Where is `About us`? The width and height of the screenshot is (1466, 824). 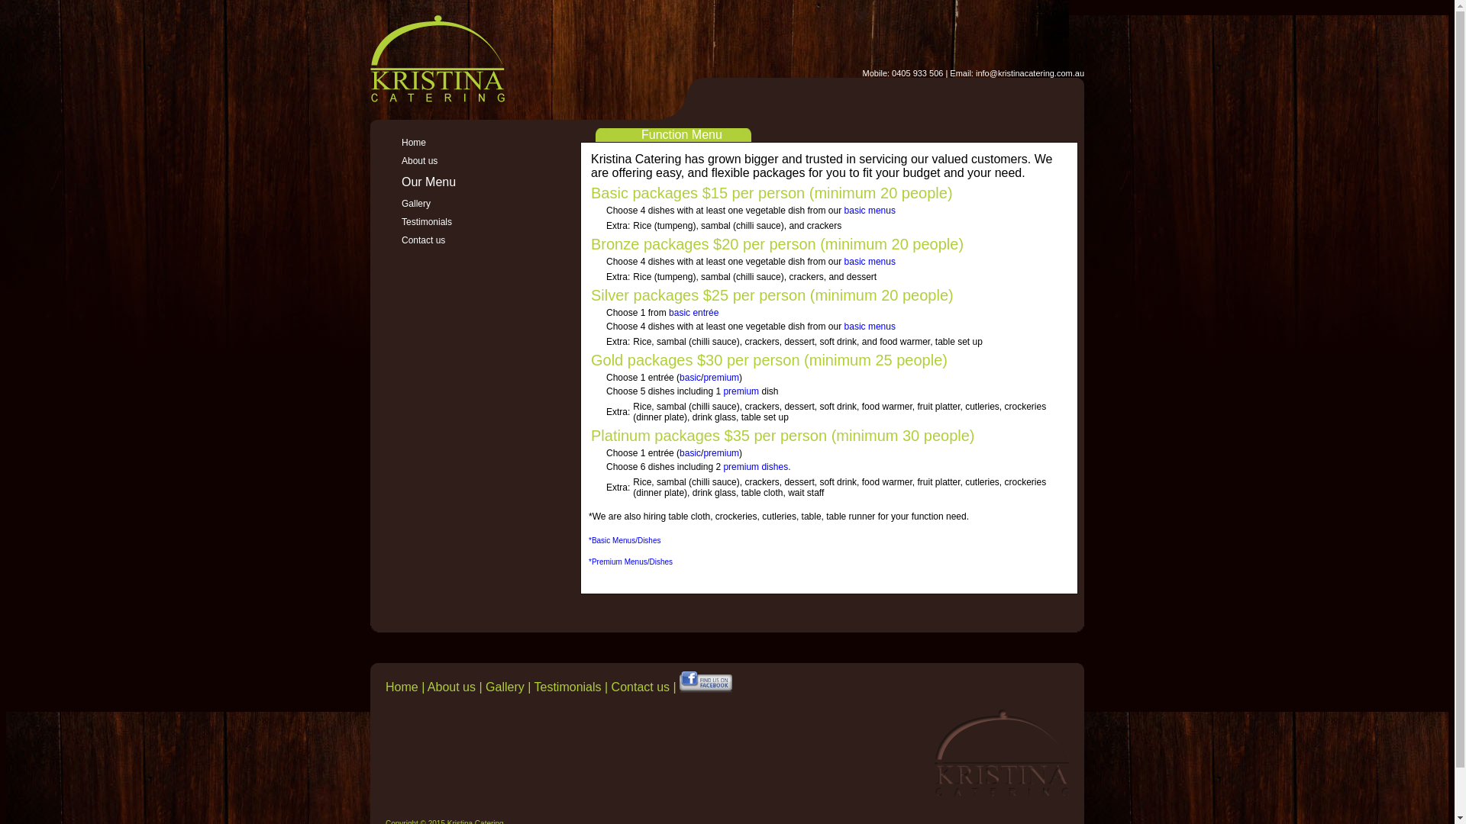
About us is located at coordinates (452, 687).